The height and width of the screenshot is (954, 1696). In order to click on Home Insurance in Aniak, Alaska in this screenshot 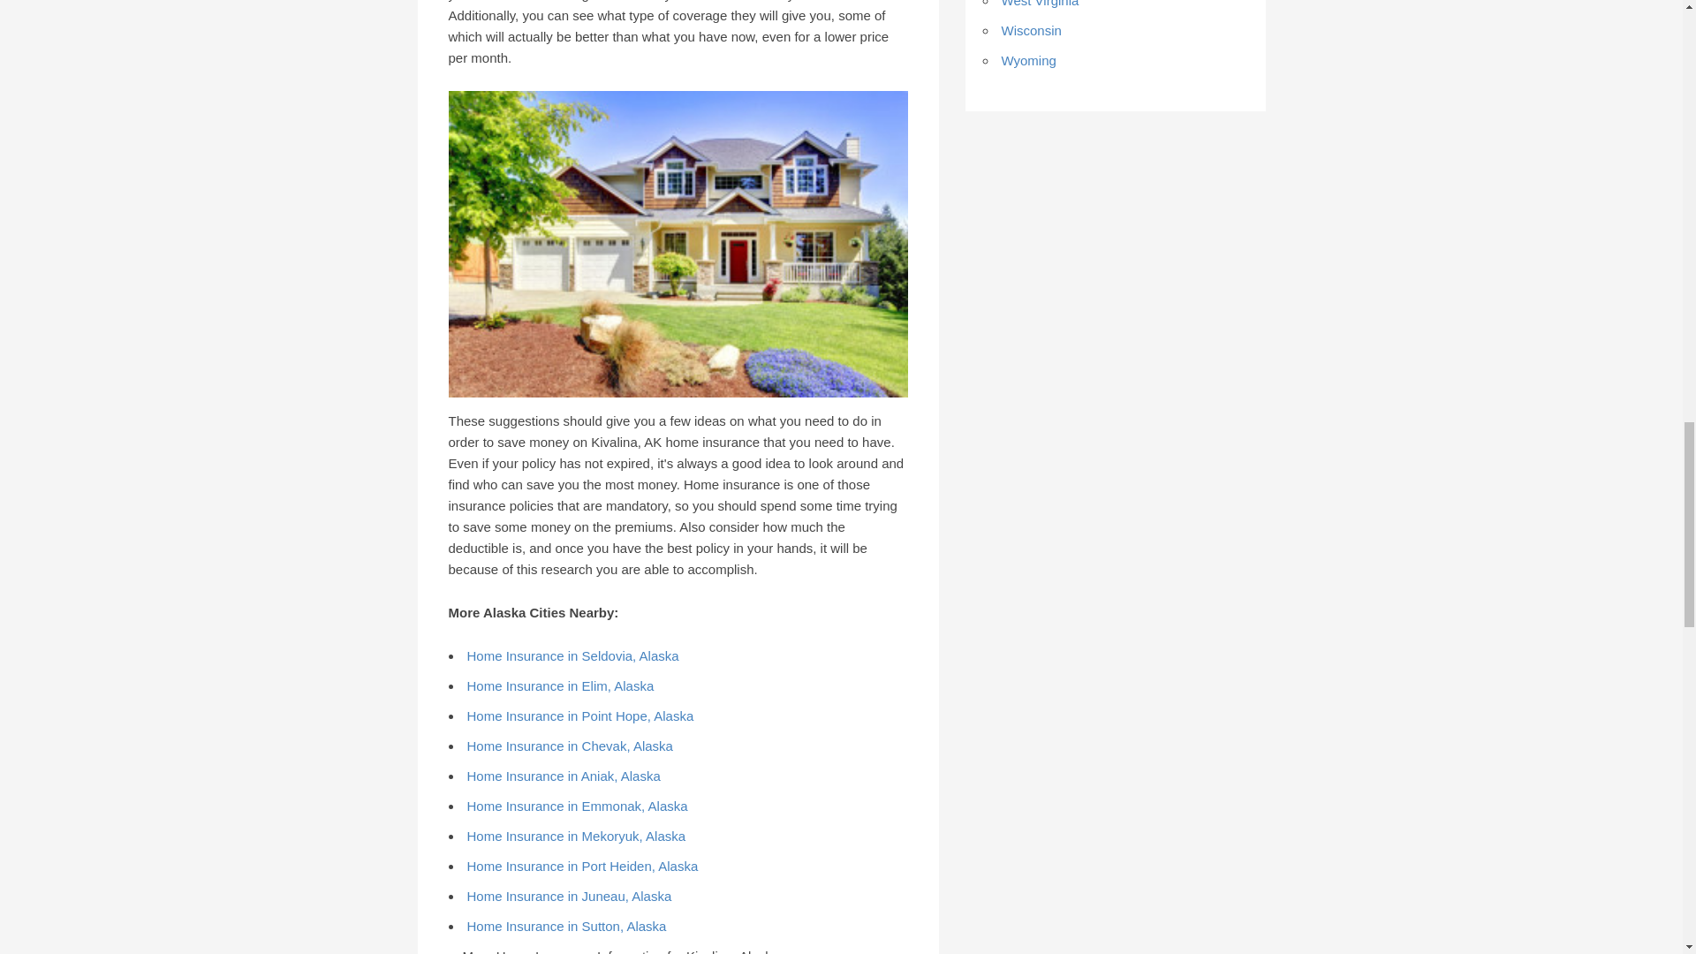, I will do `click(563, 776)`.